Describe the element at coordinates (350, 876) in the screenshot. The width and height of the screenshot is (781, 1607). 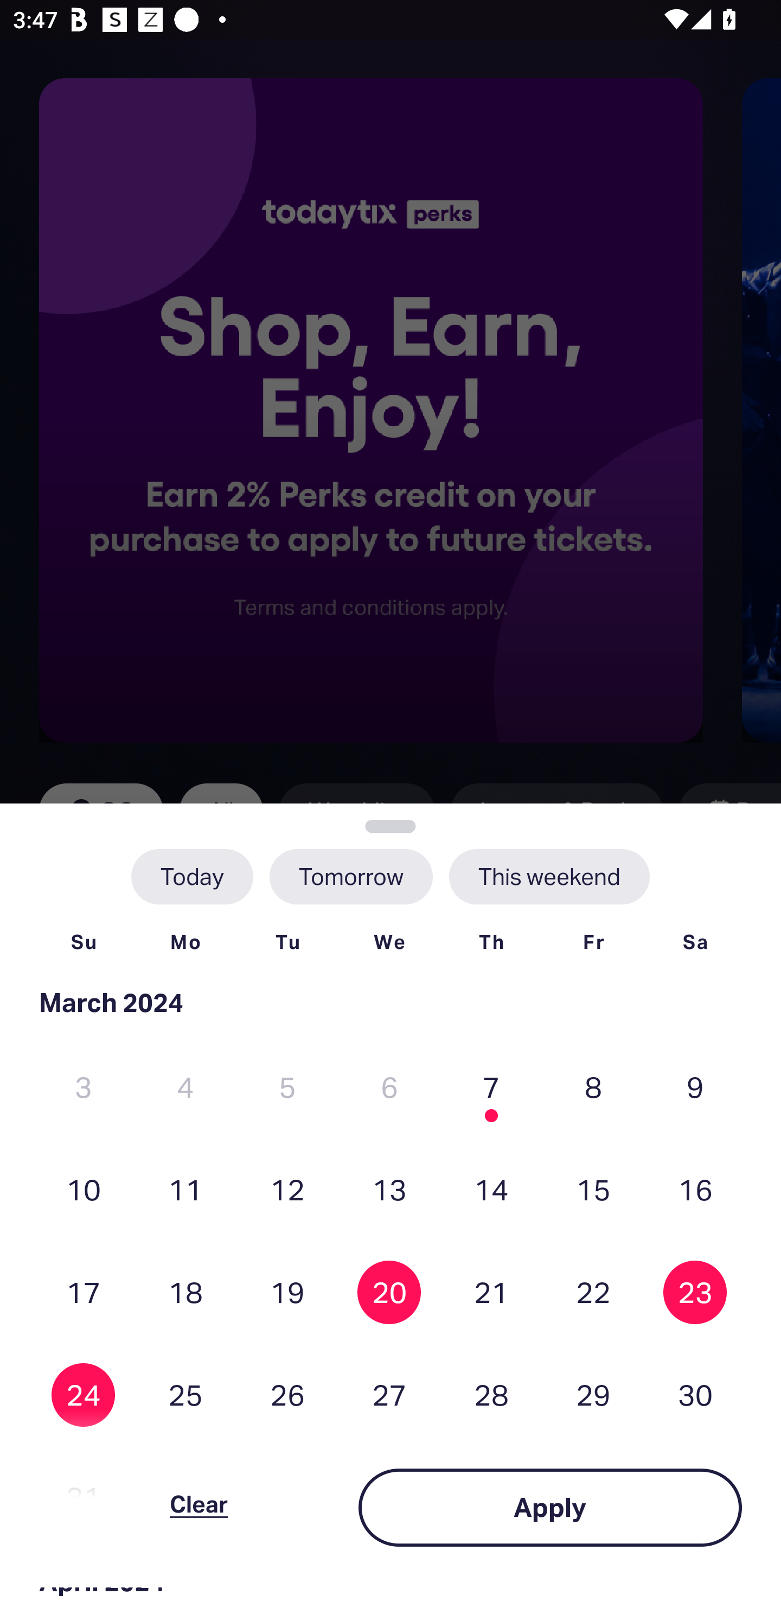
I see `Tomorrow` at that location.